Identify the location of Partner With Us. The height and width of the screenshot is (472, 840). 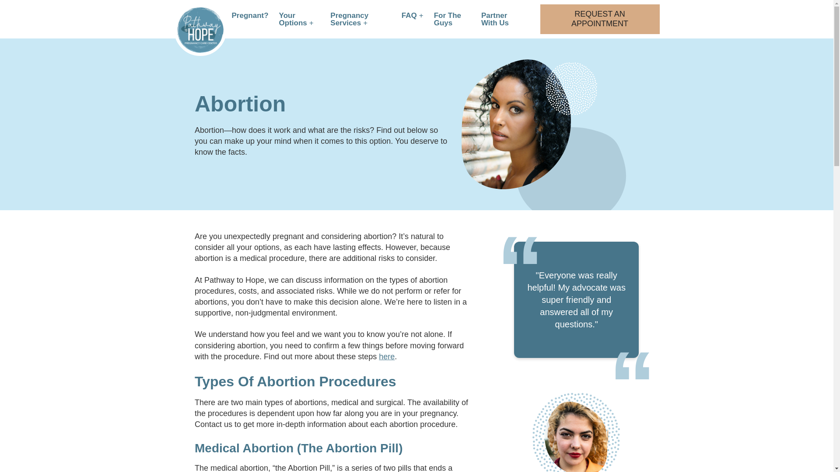
(503, 19).